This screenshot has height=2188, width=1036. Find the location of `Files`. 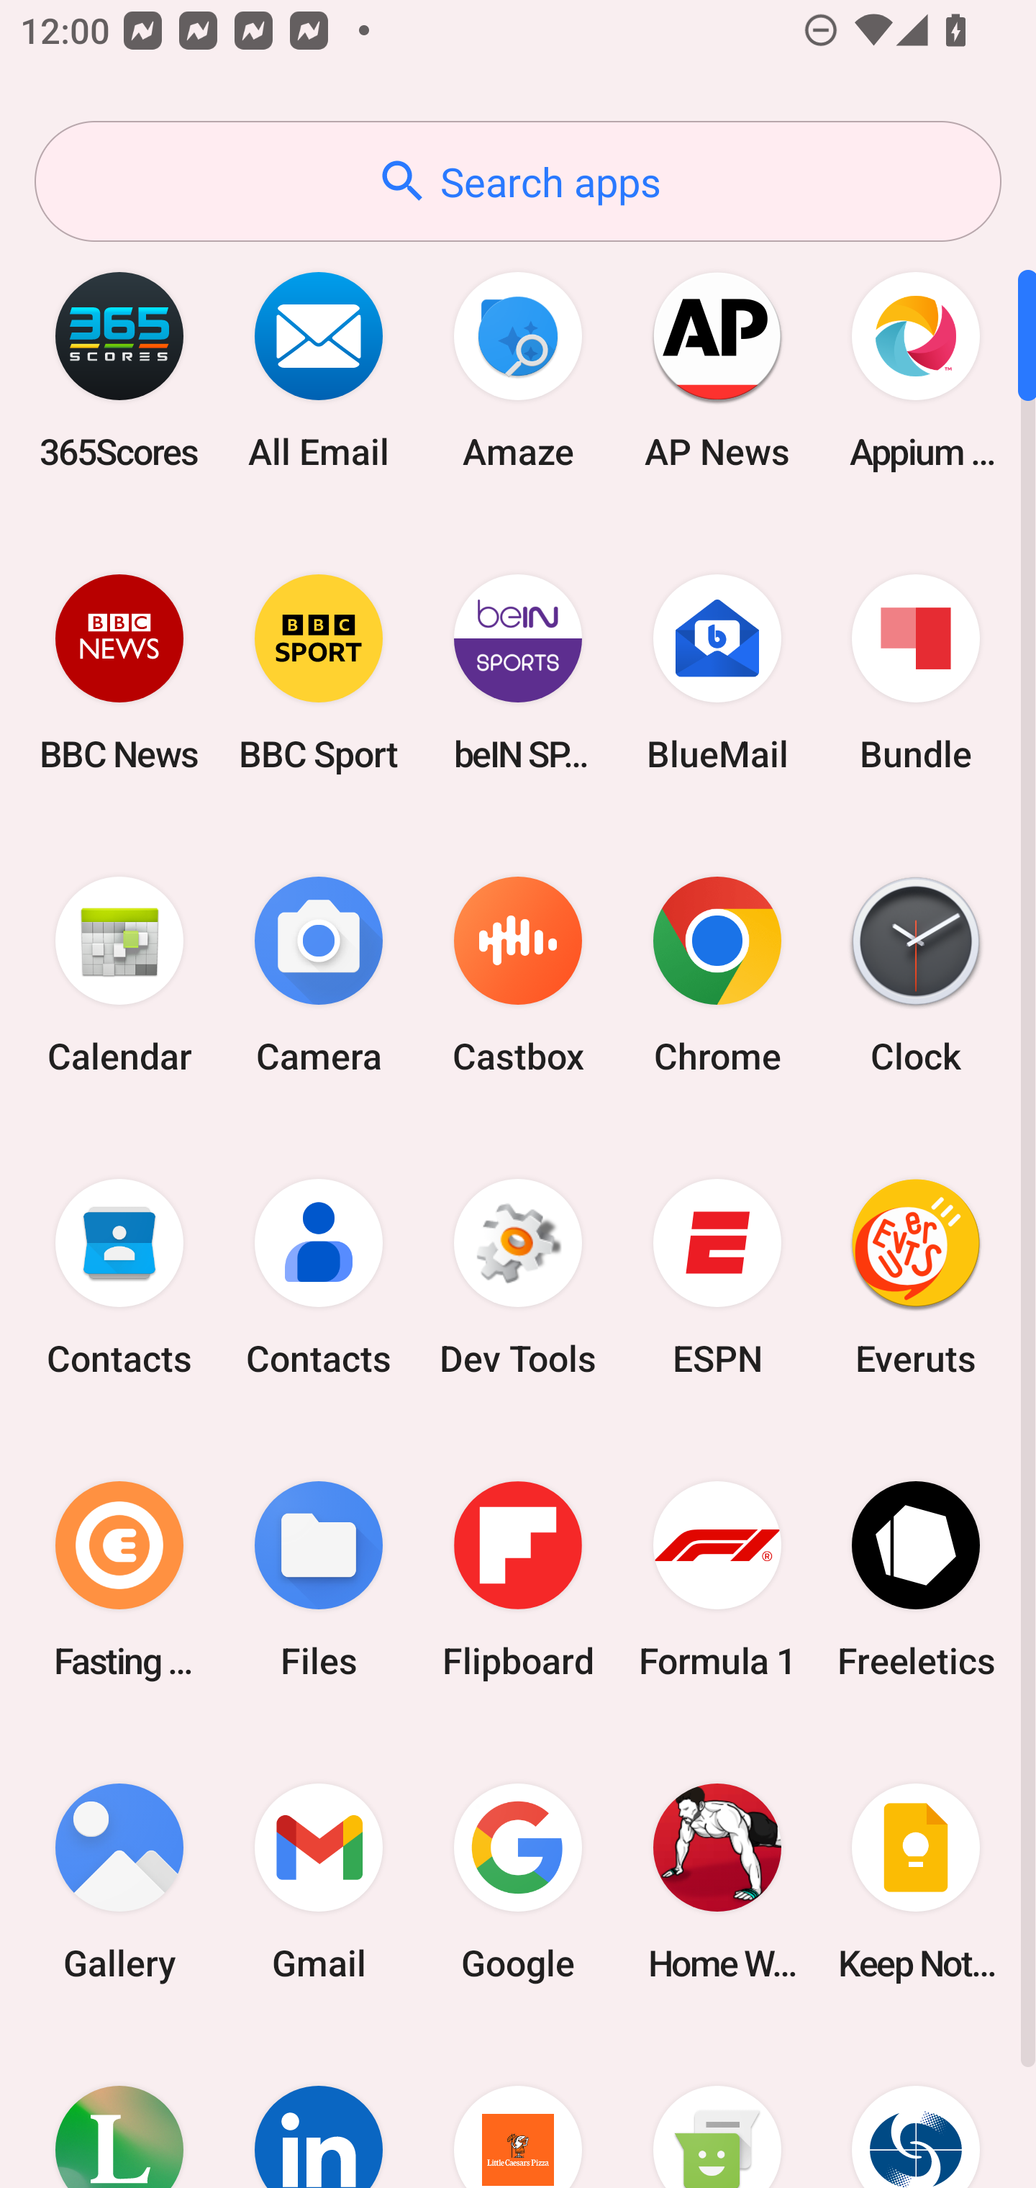

Files is located at coordinates (319, 1579).